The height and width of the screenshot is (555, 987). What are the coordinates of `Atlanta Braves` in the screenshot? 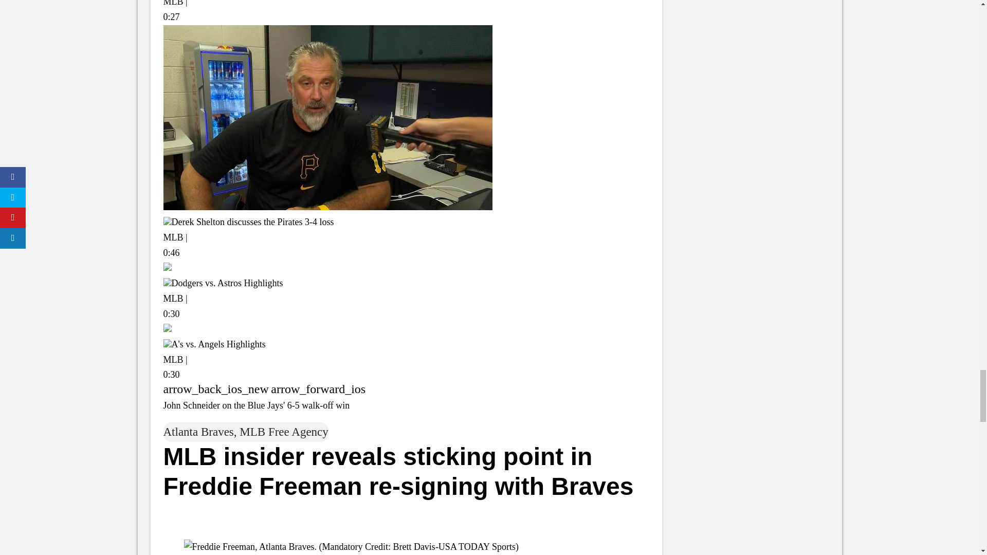 It's located at (198, 432).